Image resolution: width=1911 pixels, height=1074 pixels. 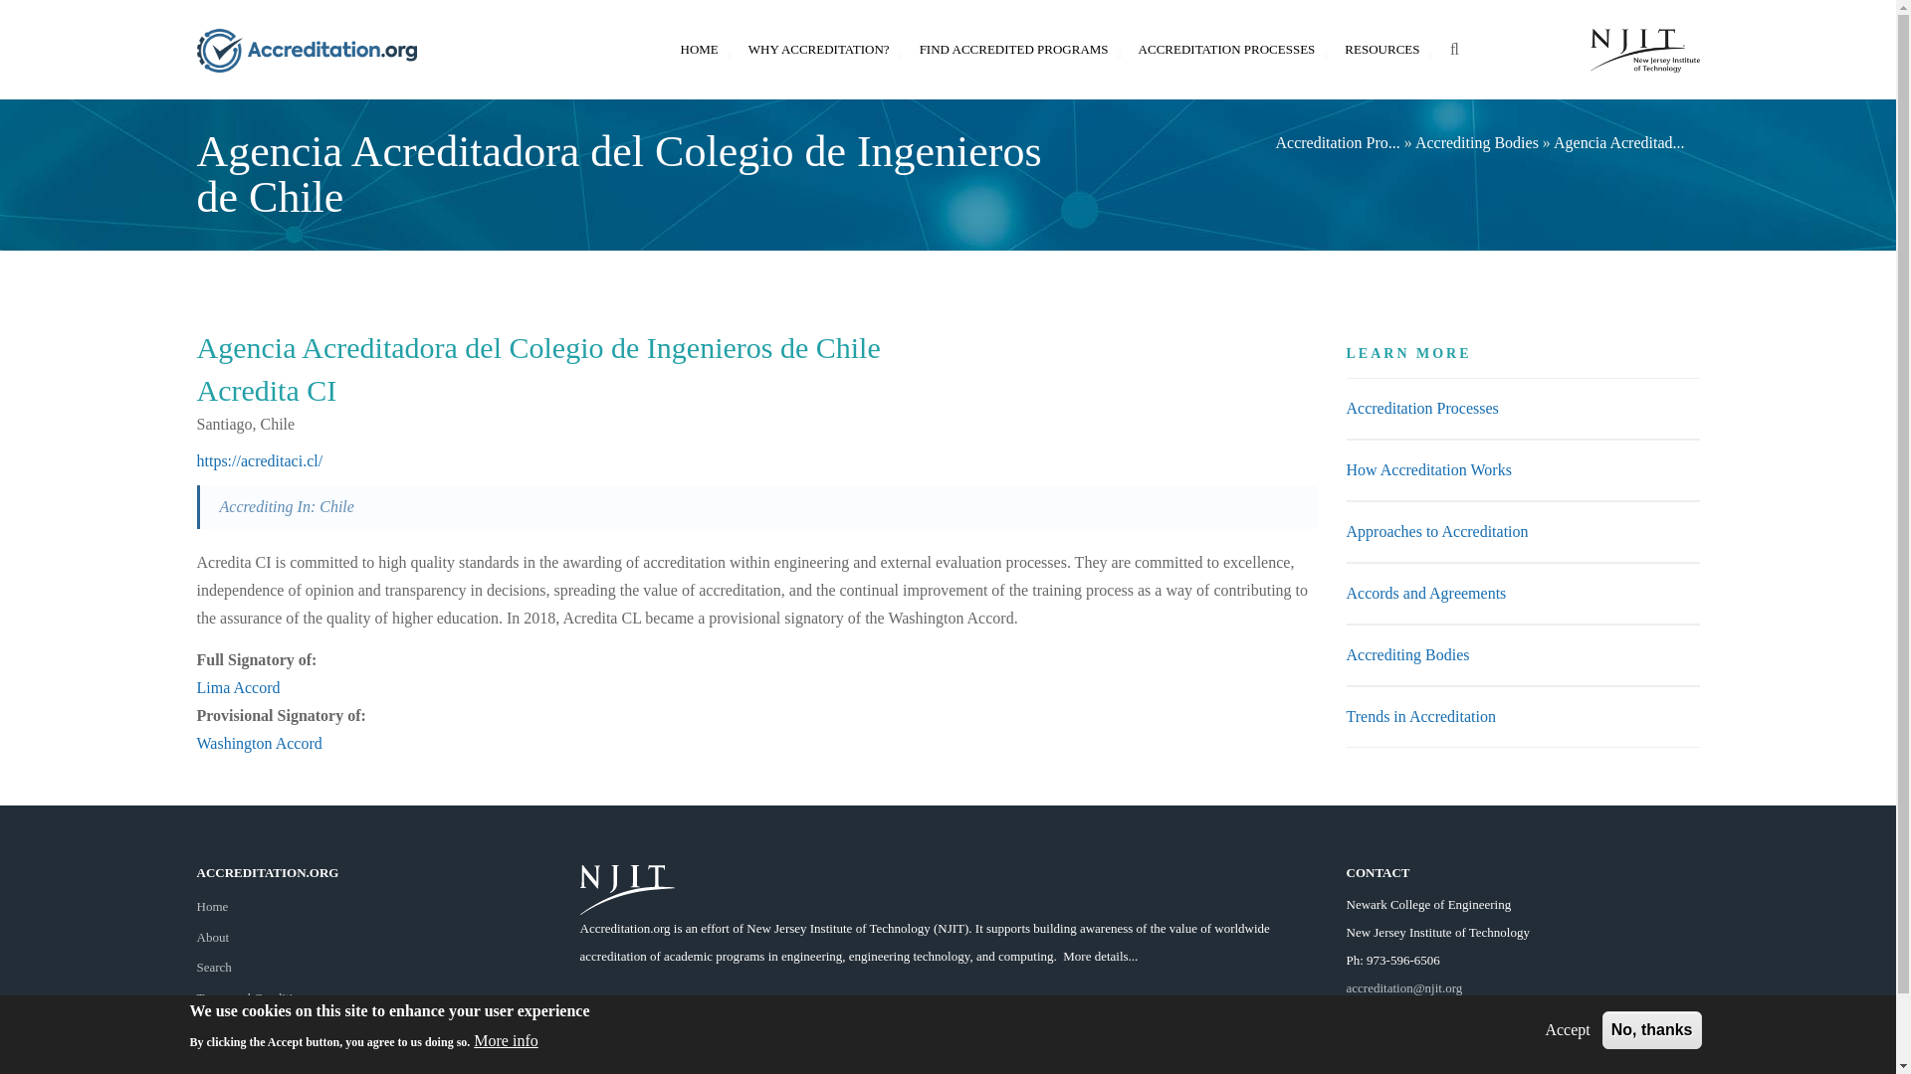 What do you see at coordinates (1421, 408) in the screenshot?
I see `Accreditation Processes` at bounding box center [1421, 408].